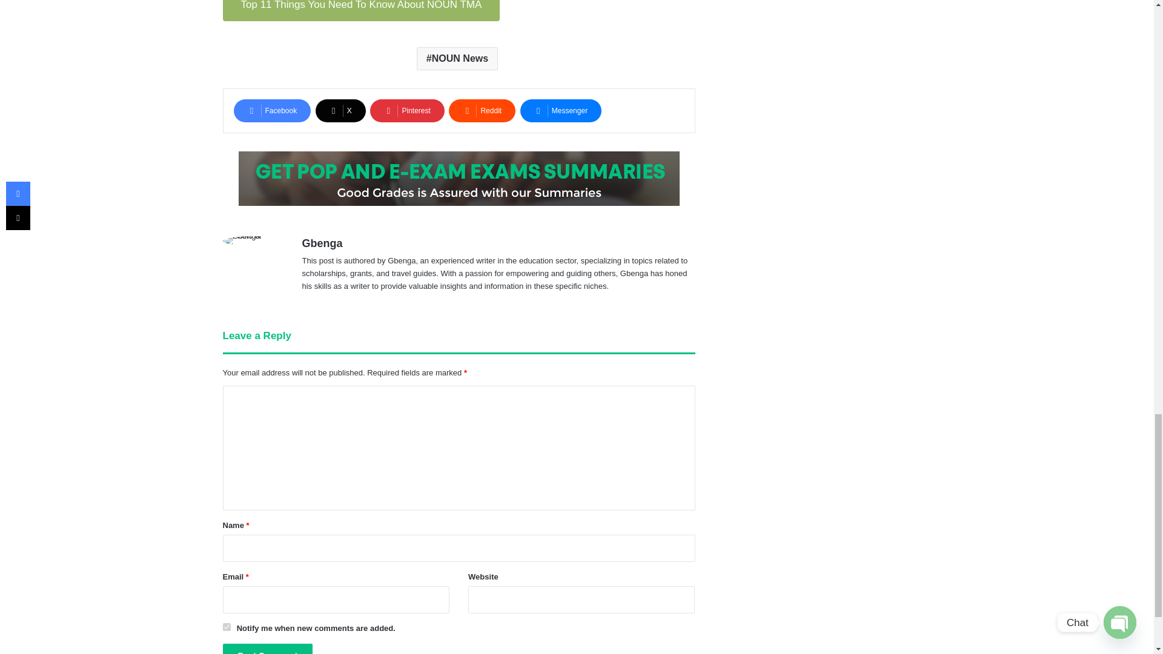  Describe the element at coordinates (340, 110) in the screenshot. I see `X` at that location.